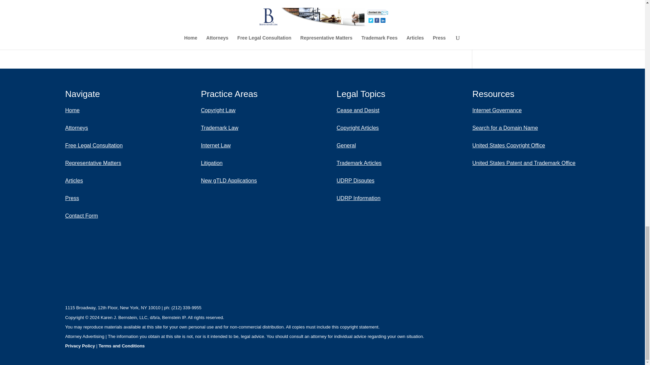 The image size is (650, 365). Describe the element at coordinates (94, 145) in the screenshot. I see `Legal Consultation from Bernstein IP` at that location.